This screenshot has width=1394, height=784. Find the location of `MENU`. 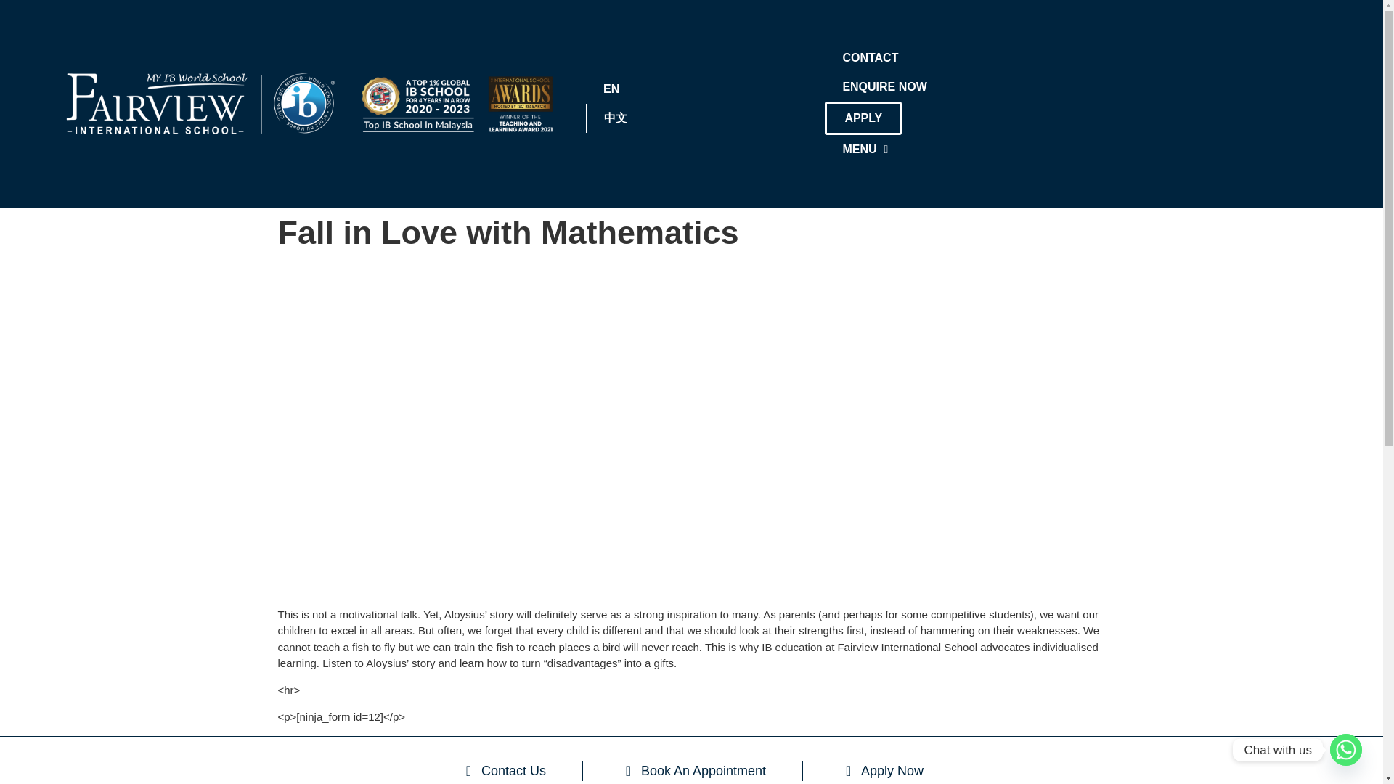

MENU is located at coordinates (865, 149).